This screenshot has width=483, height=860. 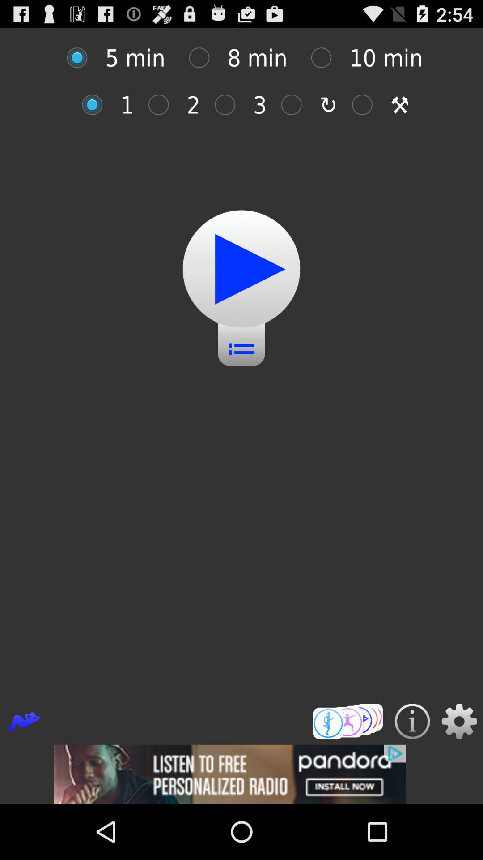 I want to click on 3, so click(x=230, y=105).